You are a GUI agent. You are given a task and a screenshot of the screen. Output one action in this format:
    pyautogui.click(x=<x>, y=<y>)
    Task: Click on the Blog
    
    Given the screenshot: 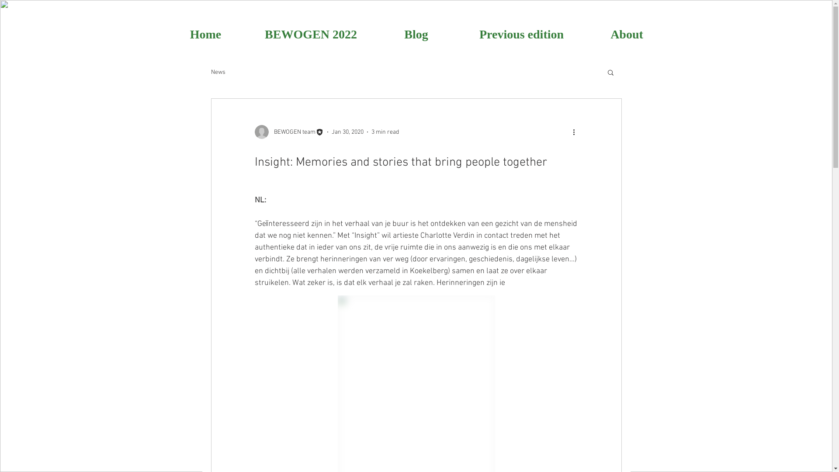 What is the action you would take?
    pyautogui.click(x=416, y=34)
    